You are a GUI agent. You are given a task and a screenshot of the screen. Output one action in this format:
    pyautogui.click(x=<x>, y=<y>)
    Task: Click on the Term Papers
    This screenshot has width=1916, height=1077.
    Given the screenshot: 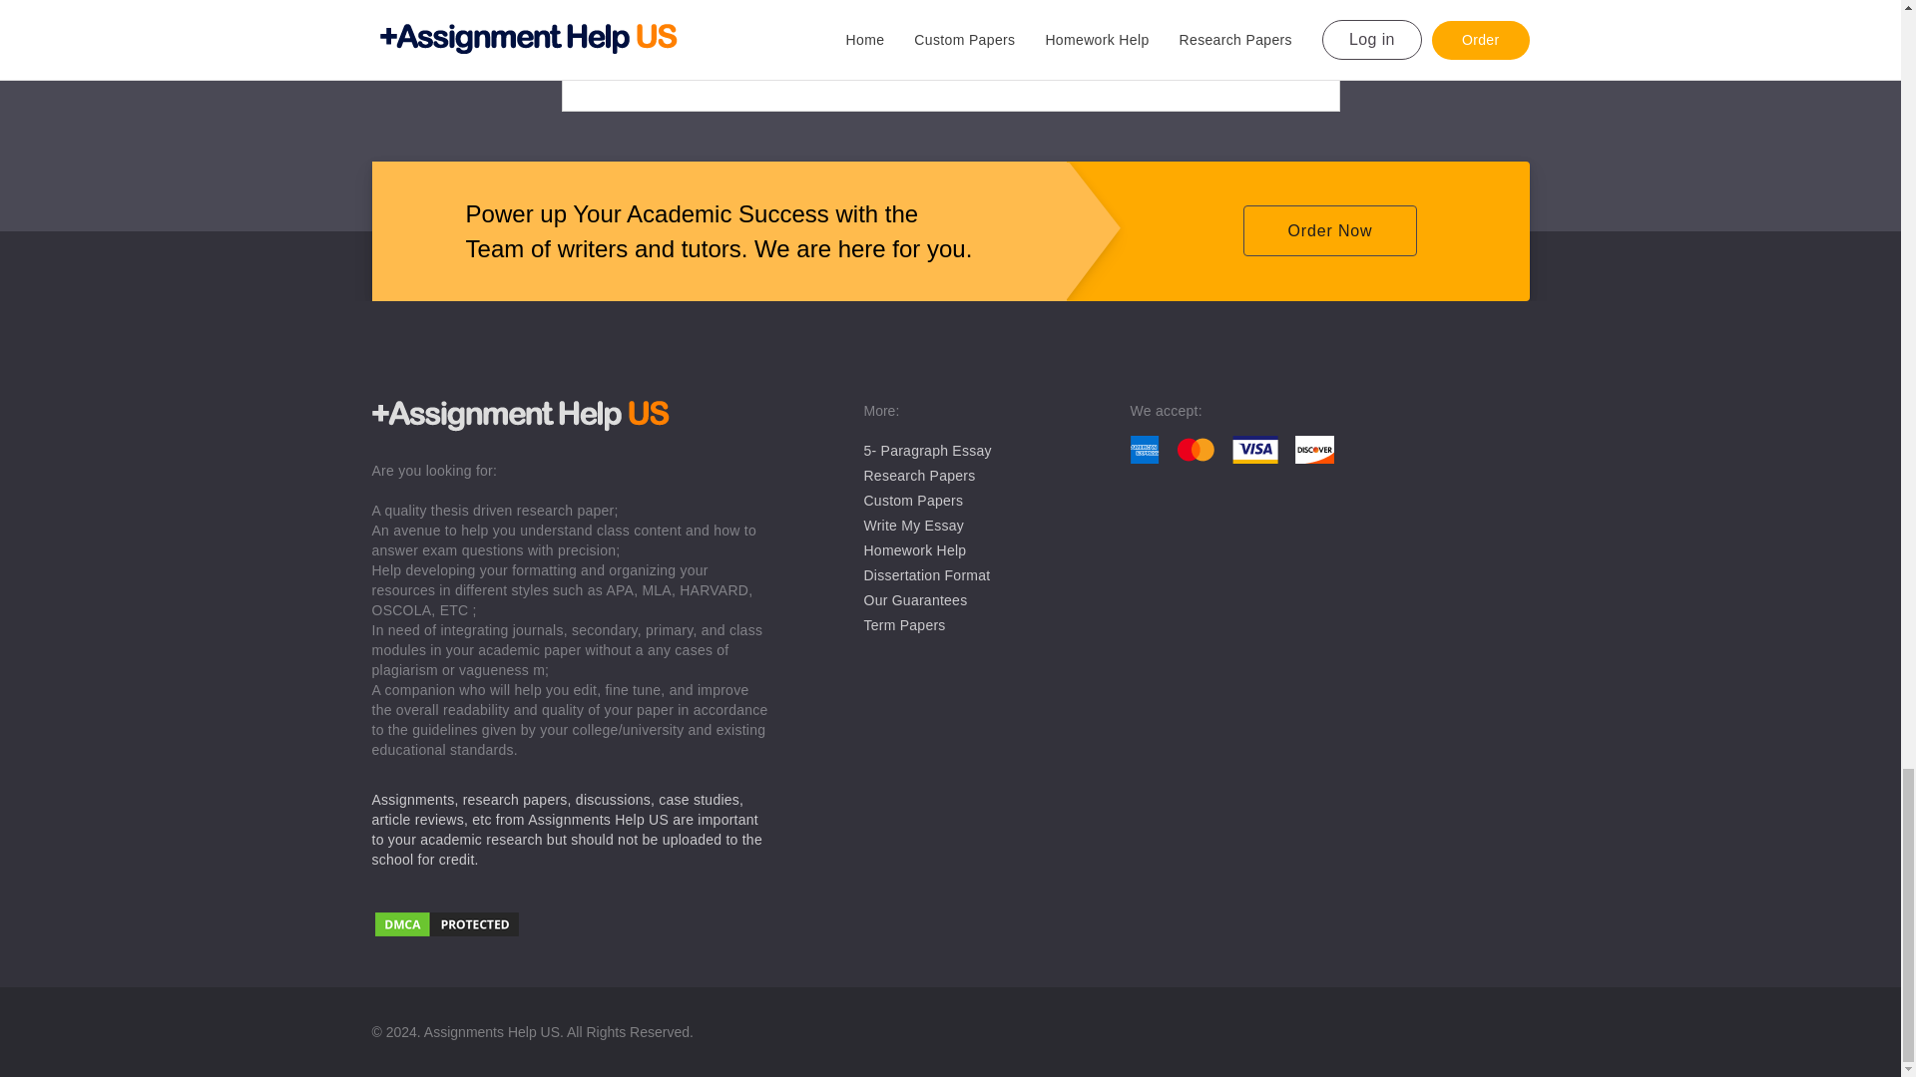 What is the action you would take?
    pyautogui.click(x=904, y=624)
    